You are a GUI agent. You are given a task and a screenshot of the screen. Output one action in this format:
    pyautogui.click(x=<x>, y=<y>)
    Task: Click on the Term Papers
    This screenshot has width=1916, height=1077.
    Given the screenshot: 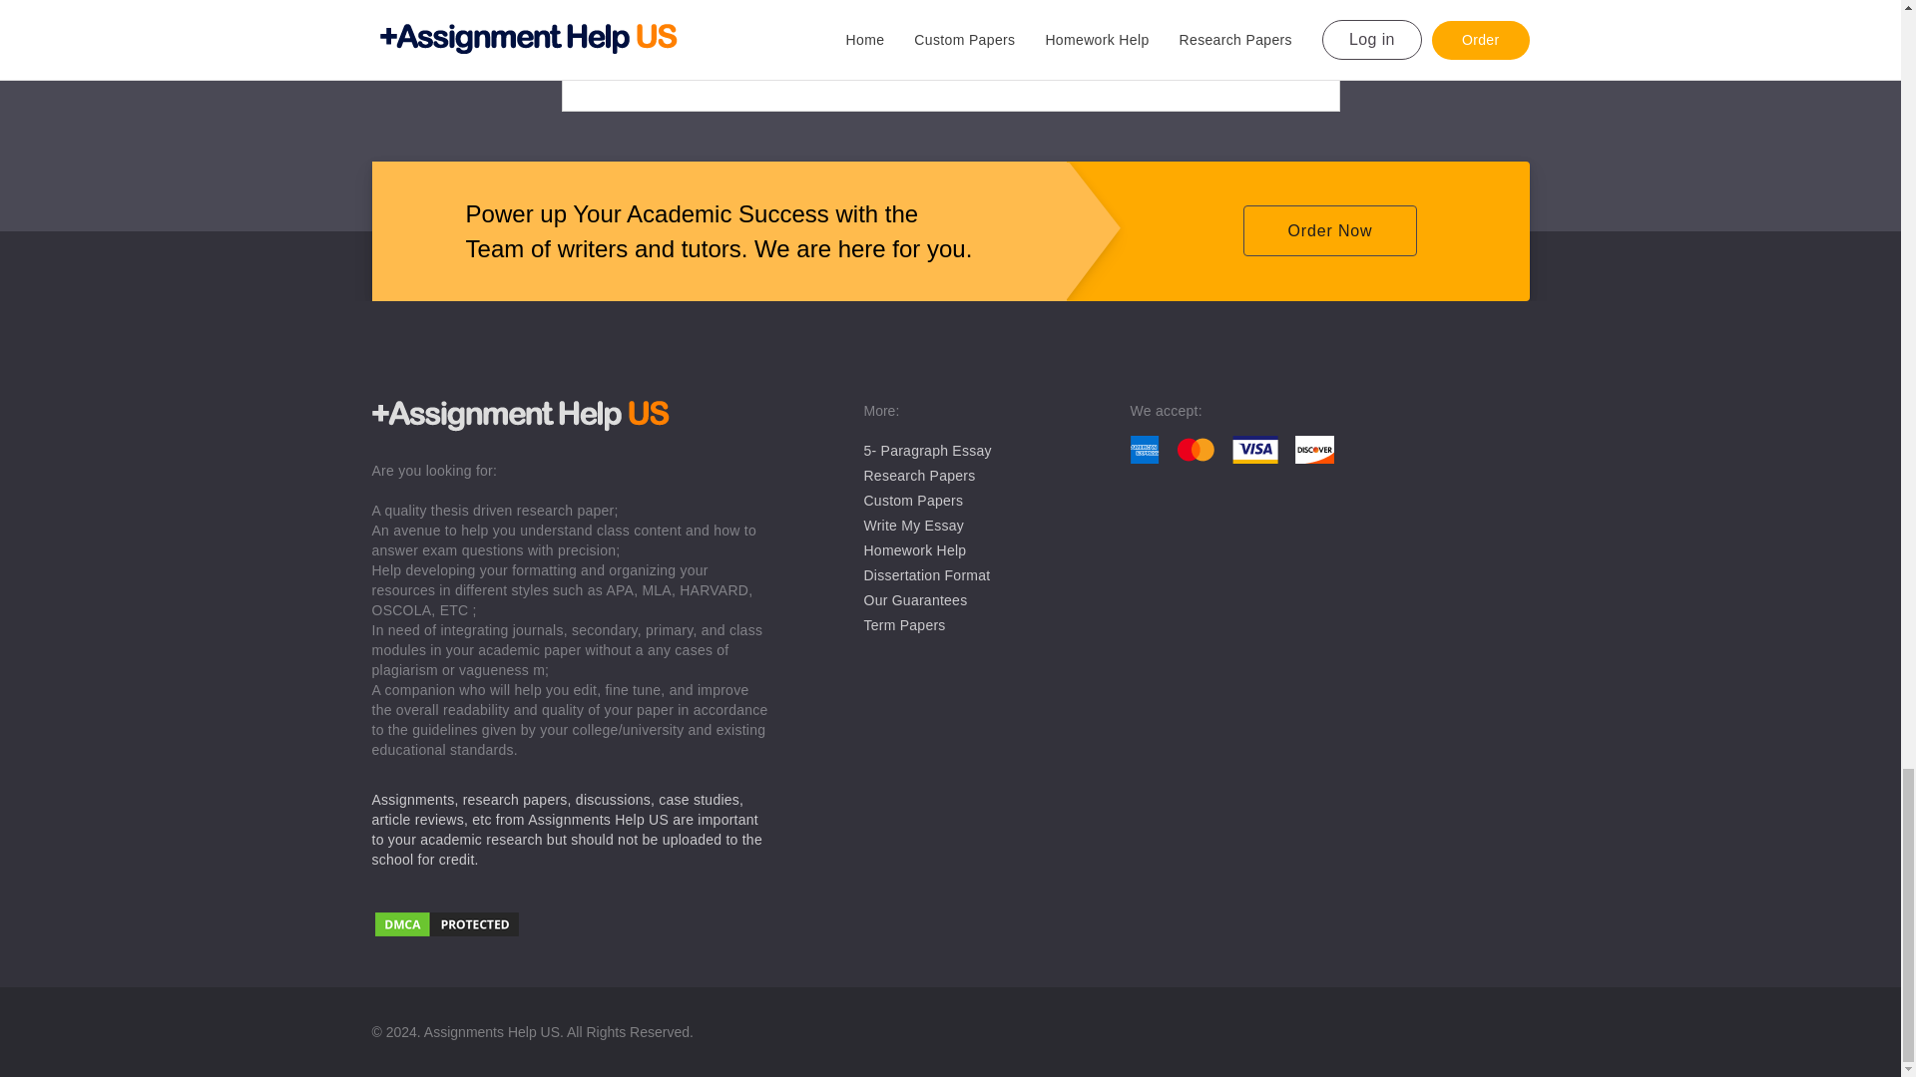 What is the action you would take?
    pyautogui.click(x=904, y=624)
    